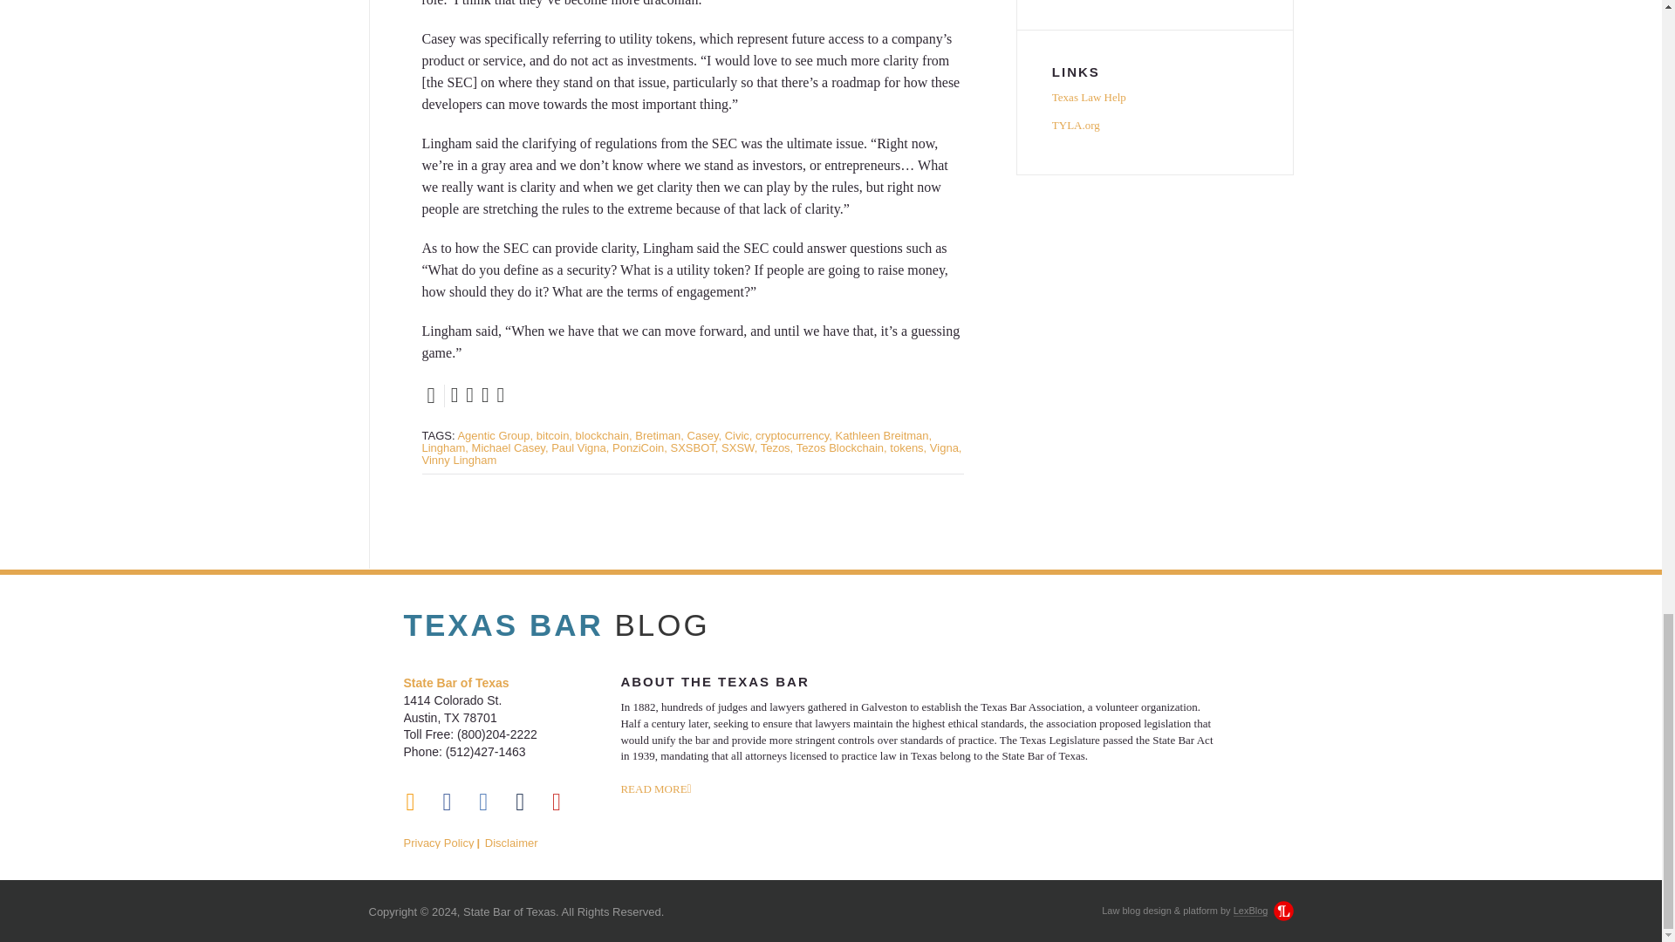 The width and height of the screenshot is (1675, 942). What do you see at coordinates (776, 447) in the screenshot?
I see `Tezos,` at bounding box center [776, 447].